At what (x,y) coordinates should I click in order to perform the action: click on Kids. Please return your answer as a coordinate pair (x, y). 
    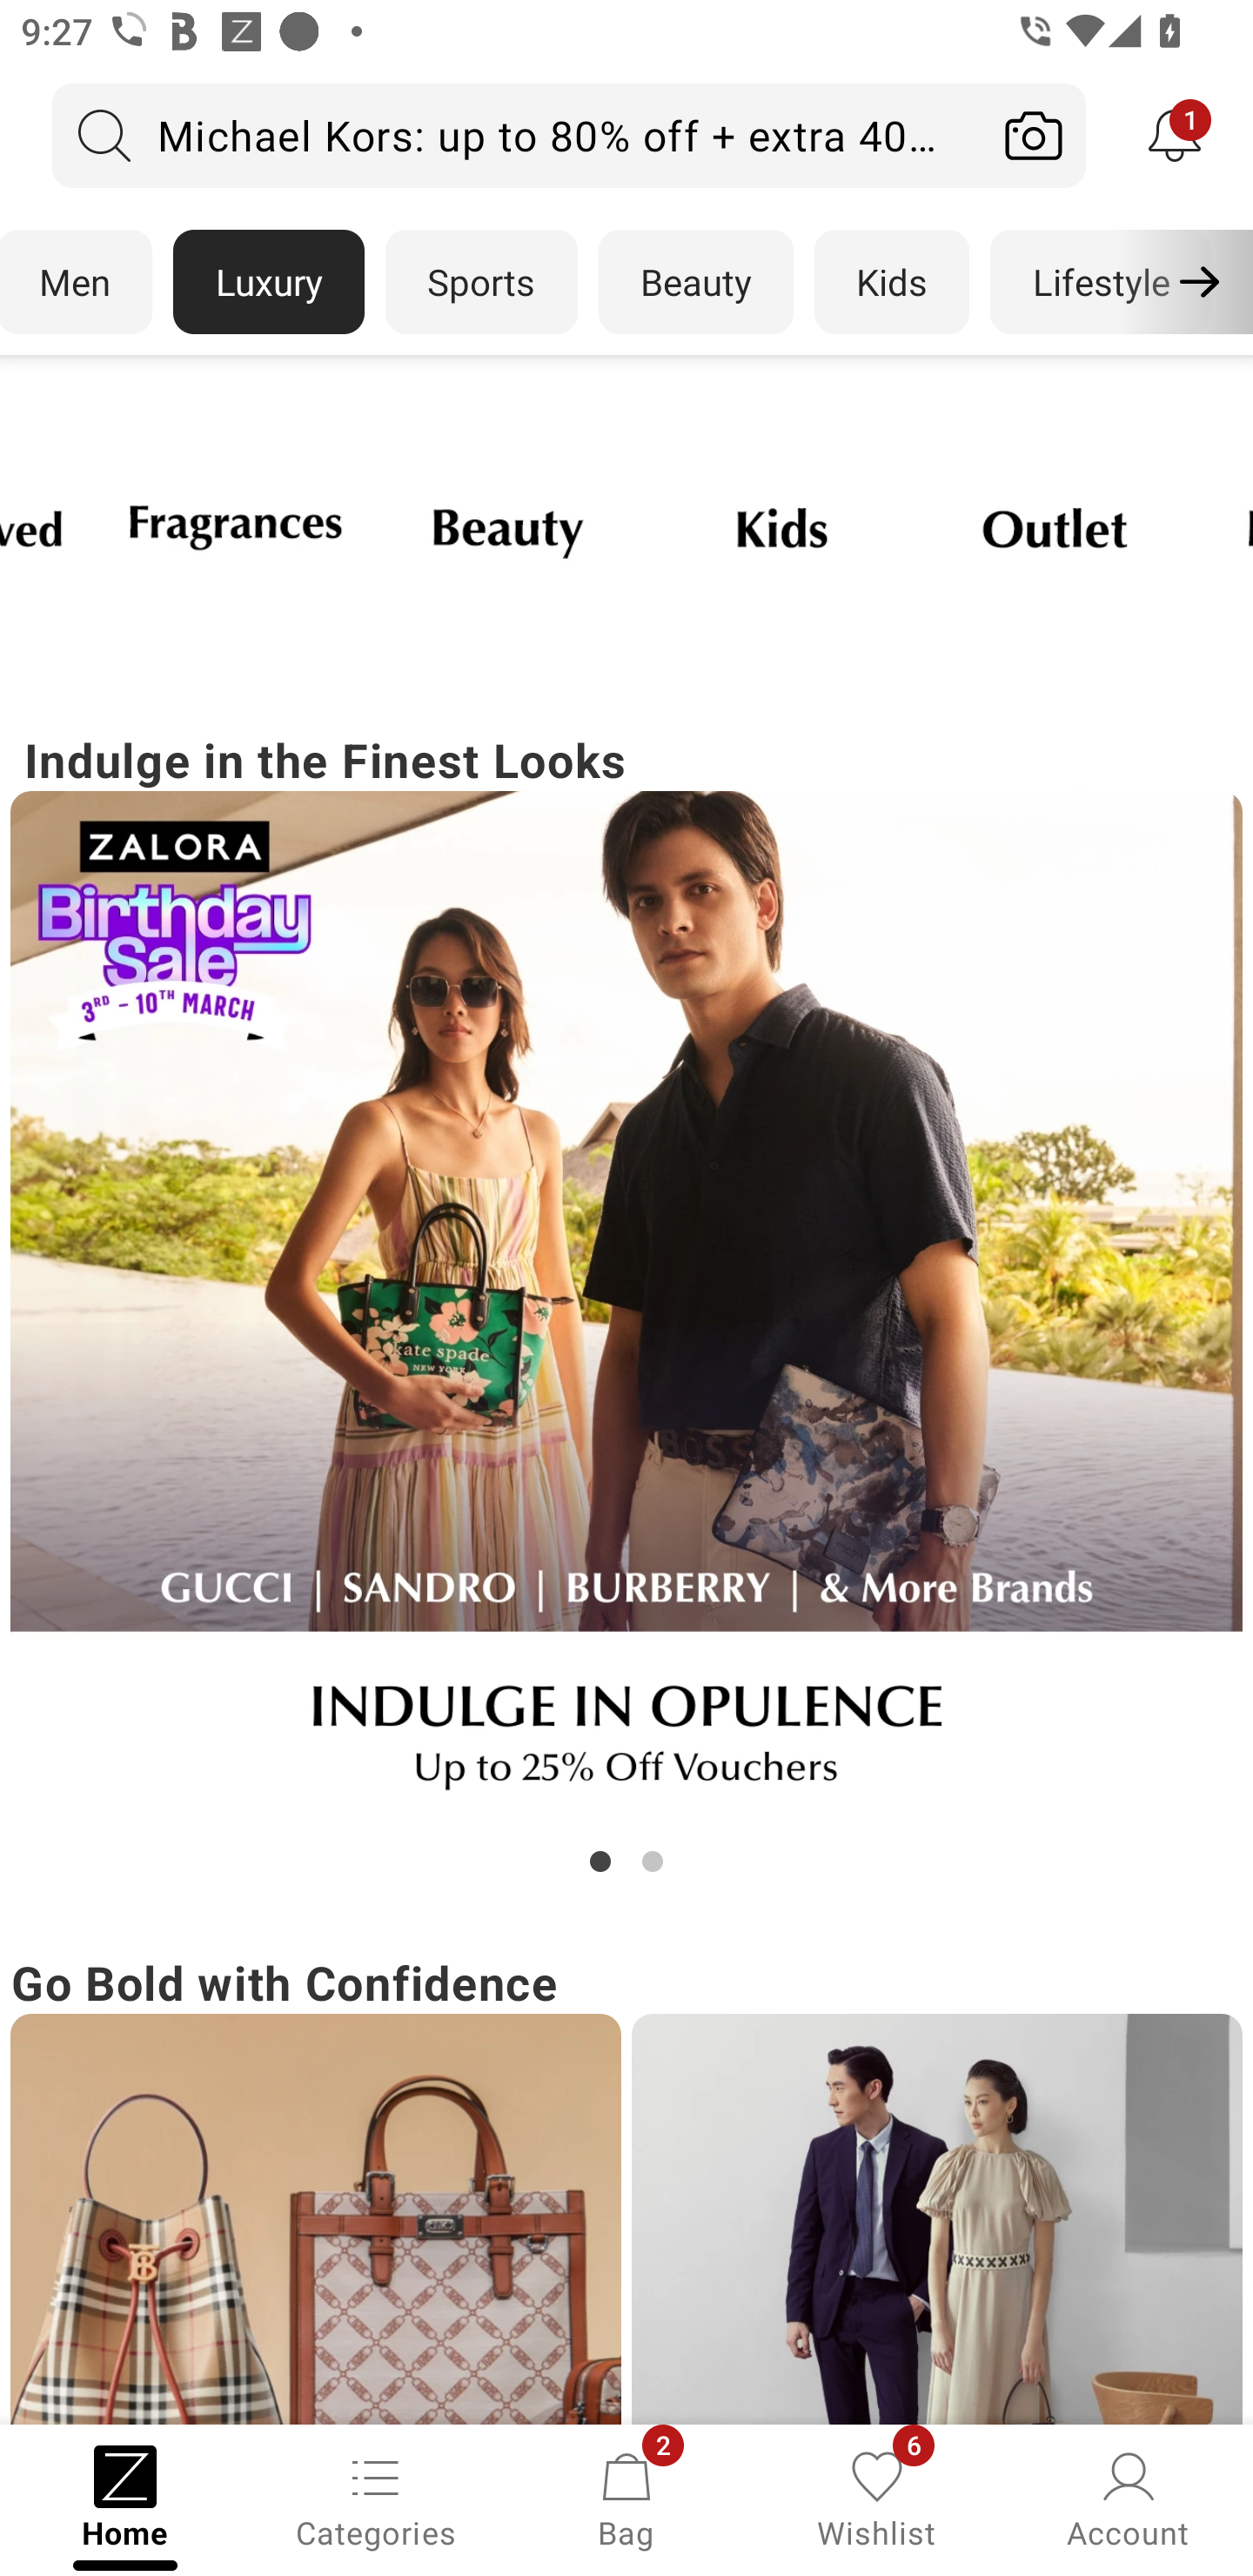
    Looking at the image, I should click on (892, 282).